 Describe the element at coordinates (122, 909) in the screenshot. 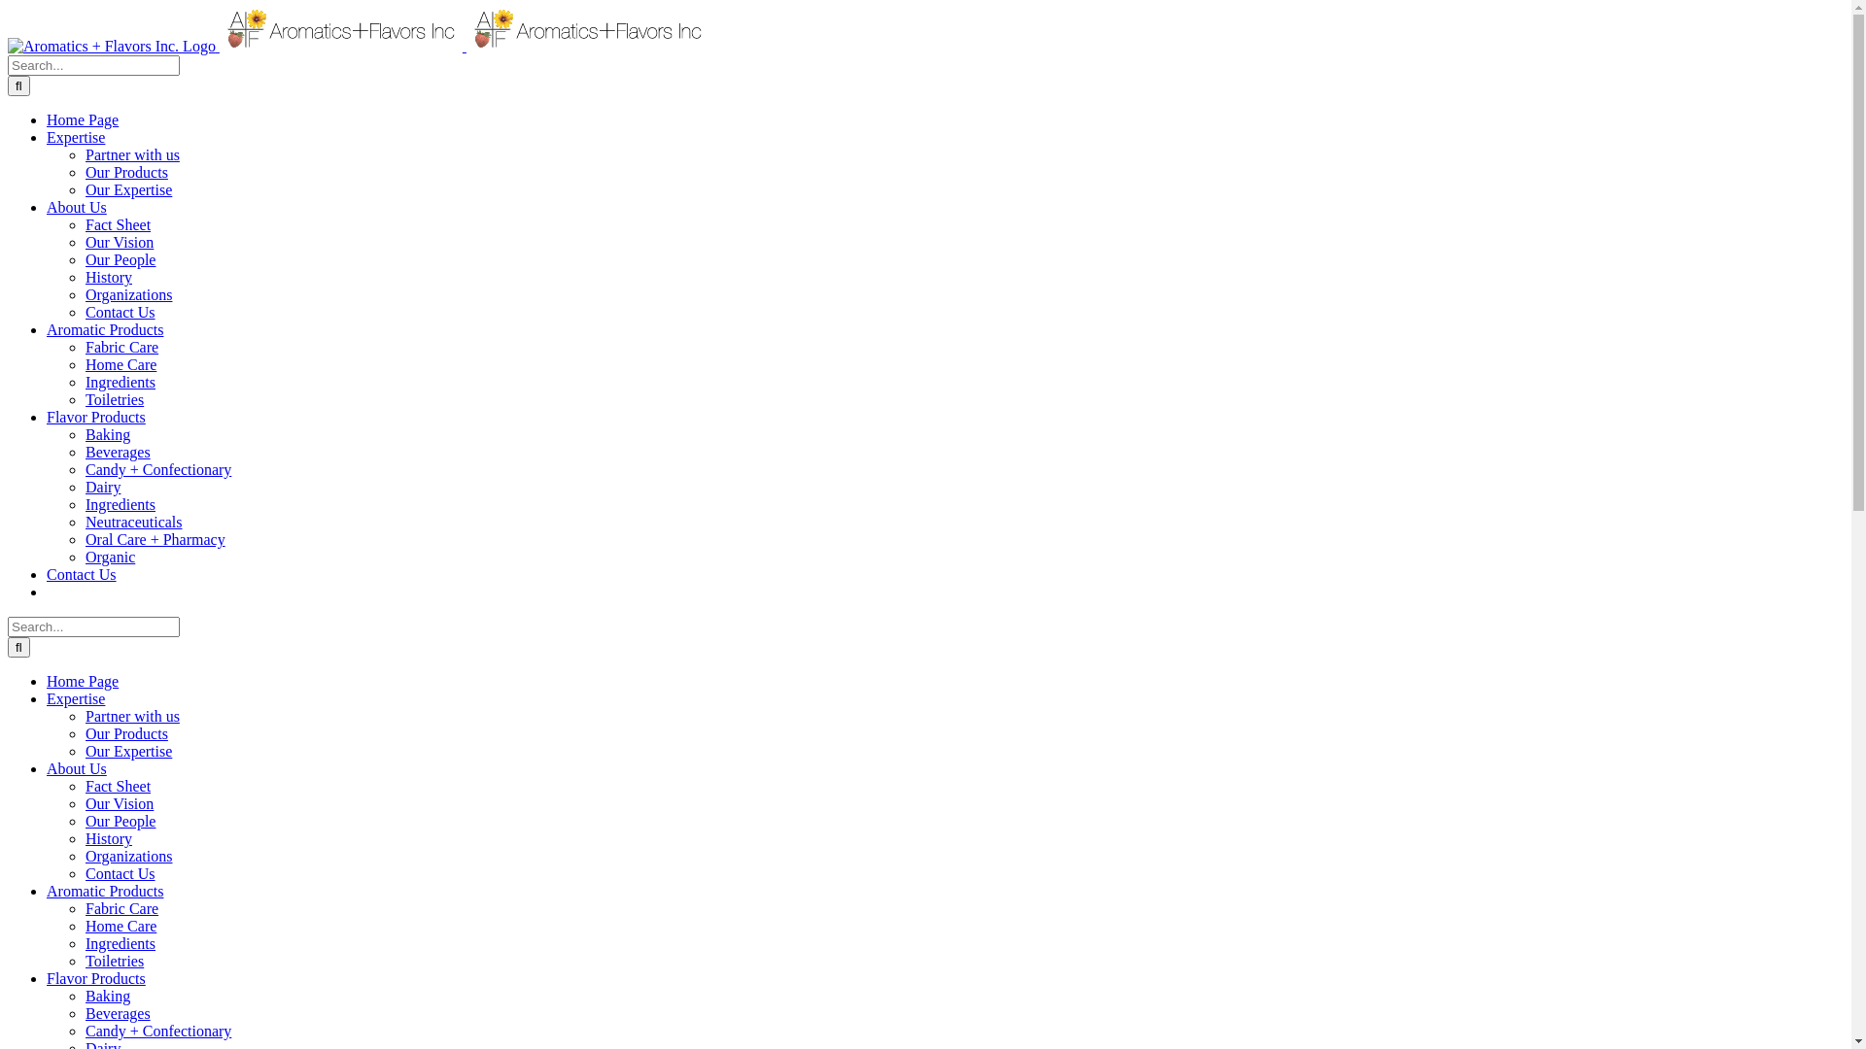

I see `Fabric Care` at that location.